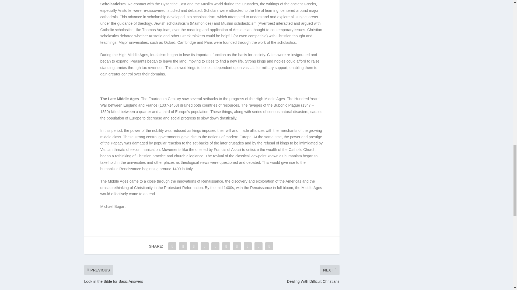 The width and height of the screenshot is (517, 290). I want to click on Share "A Brief Summary of the Middle Ages" via Stumbleupon, so click(248, 246).